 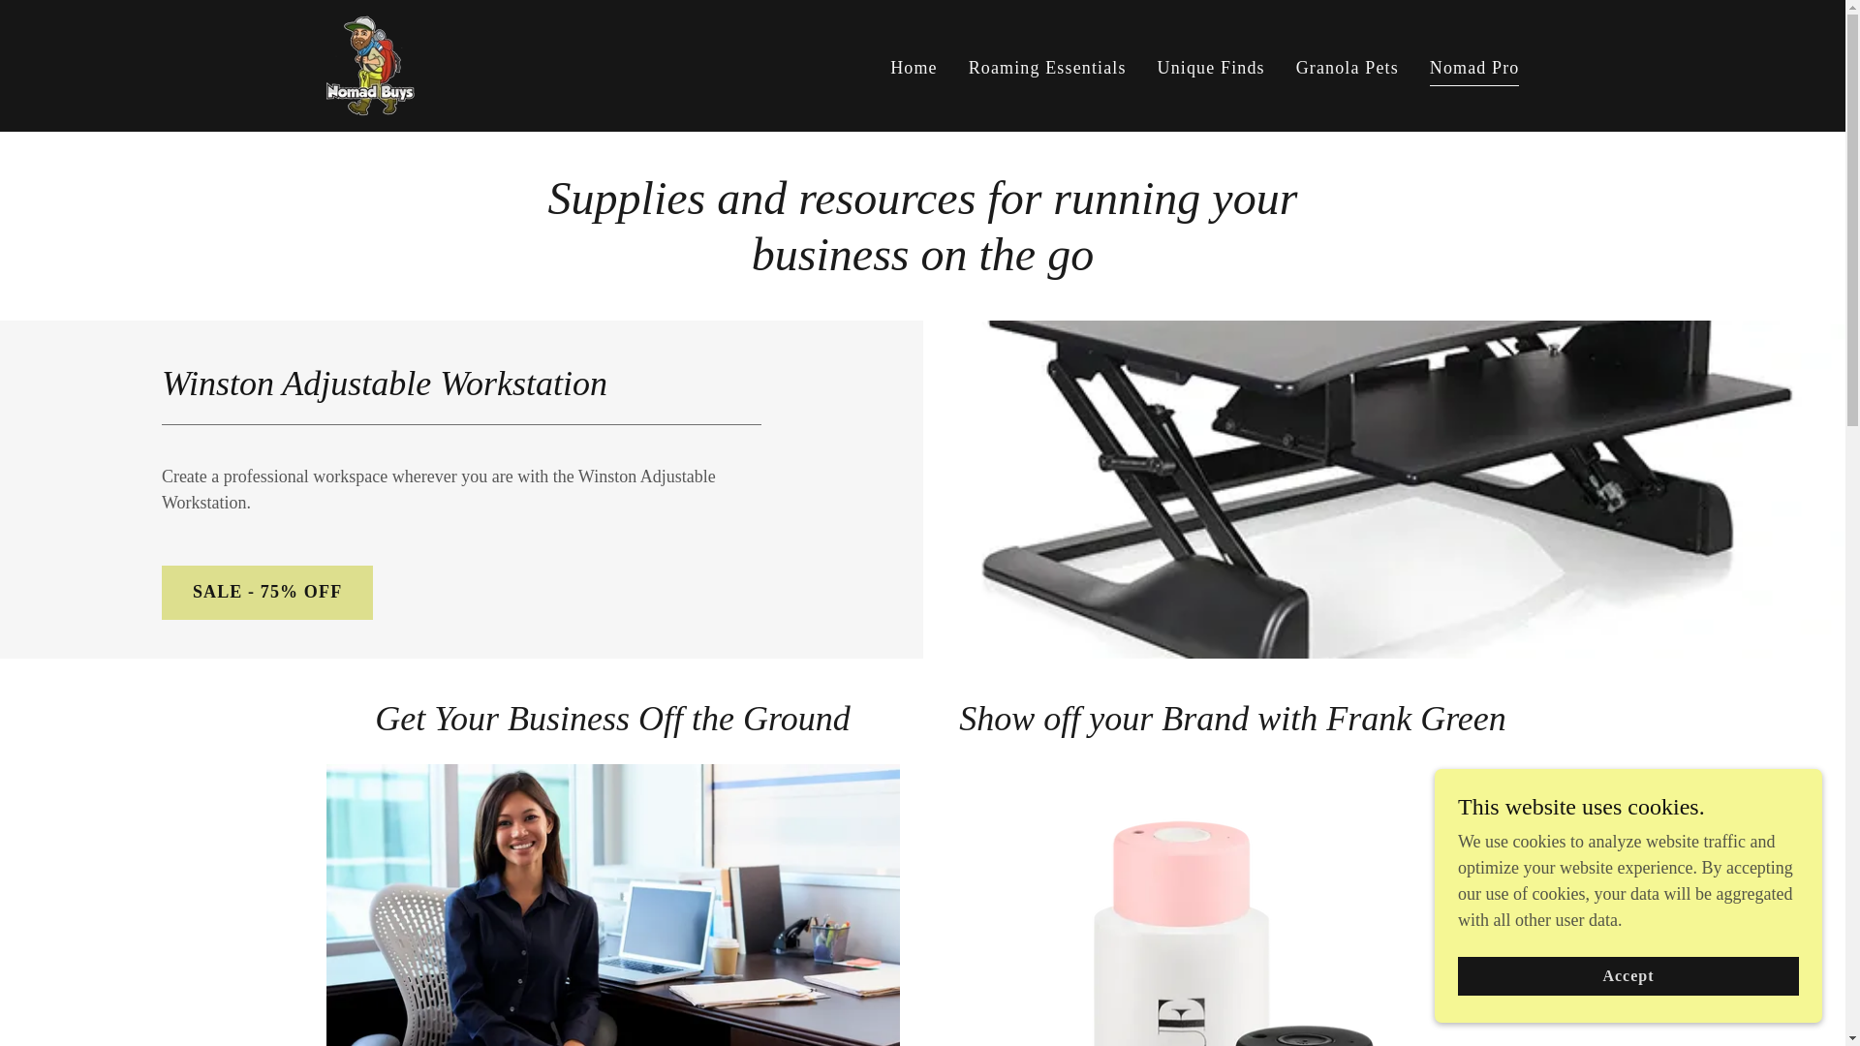 I want to click on Accept, so click(x=1627, y=976).